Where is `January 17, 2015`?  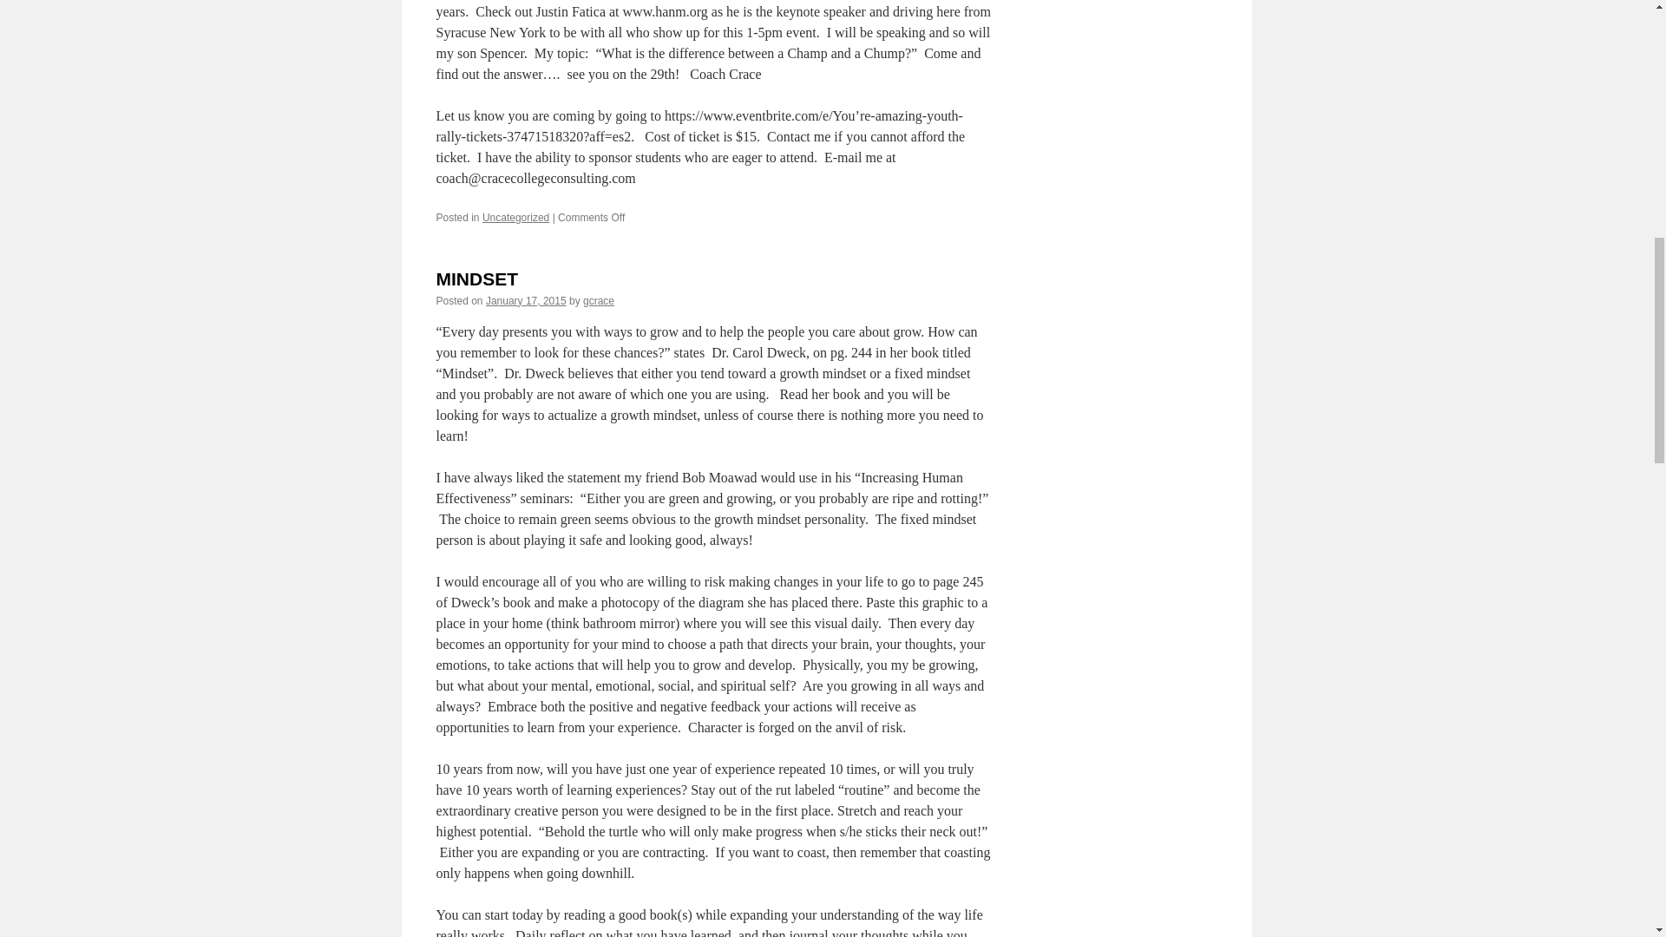 January 17, 2015 is located at coordinates (526, 301).